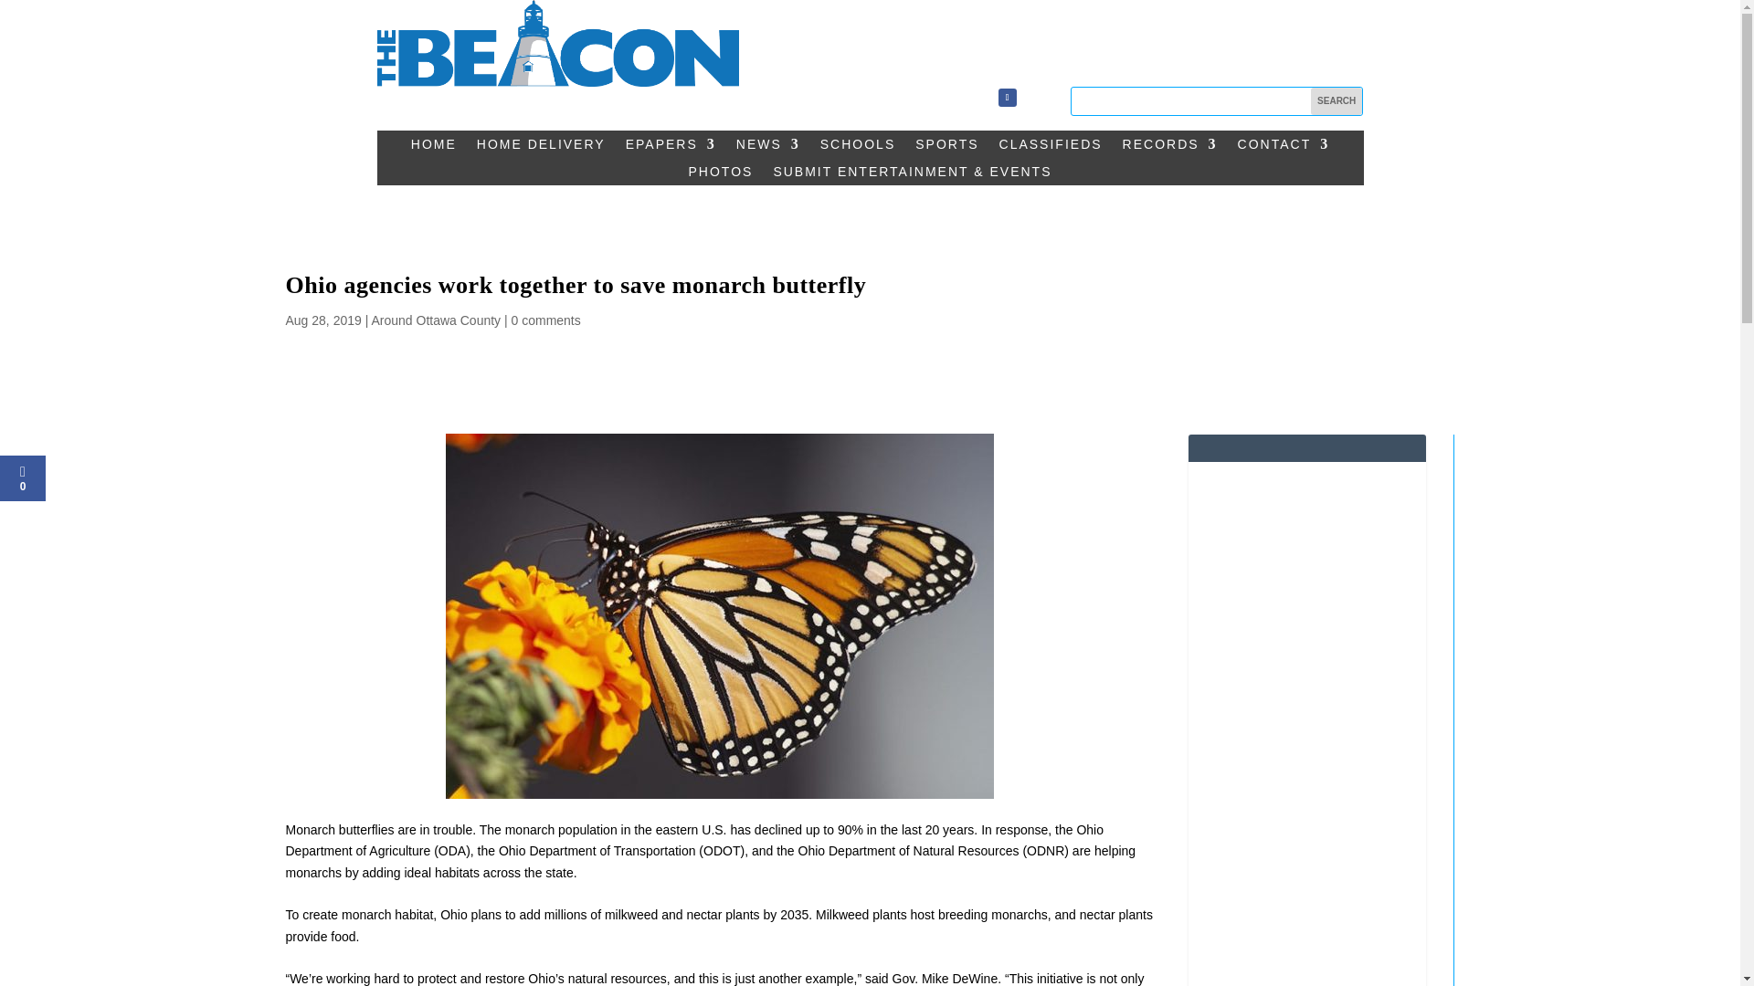 Image resolution: width=1754 pixels, height=986 pixels. What do you see at coordinates (1336, 101) in the screenshot?
I see `Search` at bounding box center [1336, 101].